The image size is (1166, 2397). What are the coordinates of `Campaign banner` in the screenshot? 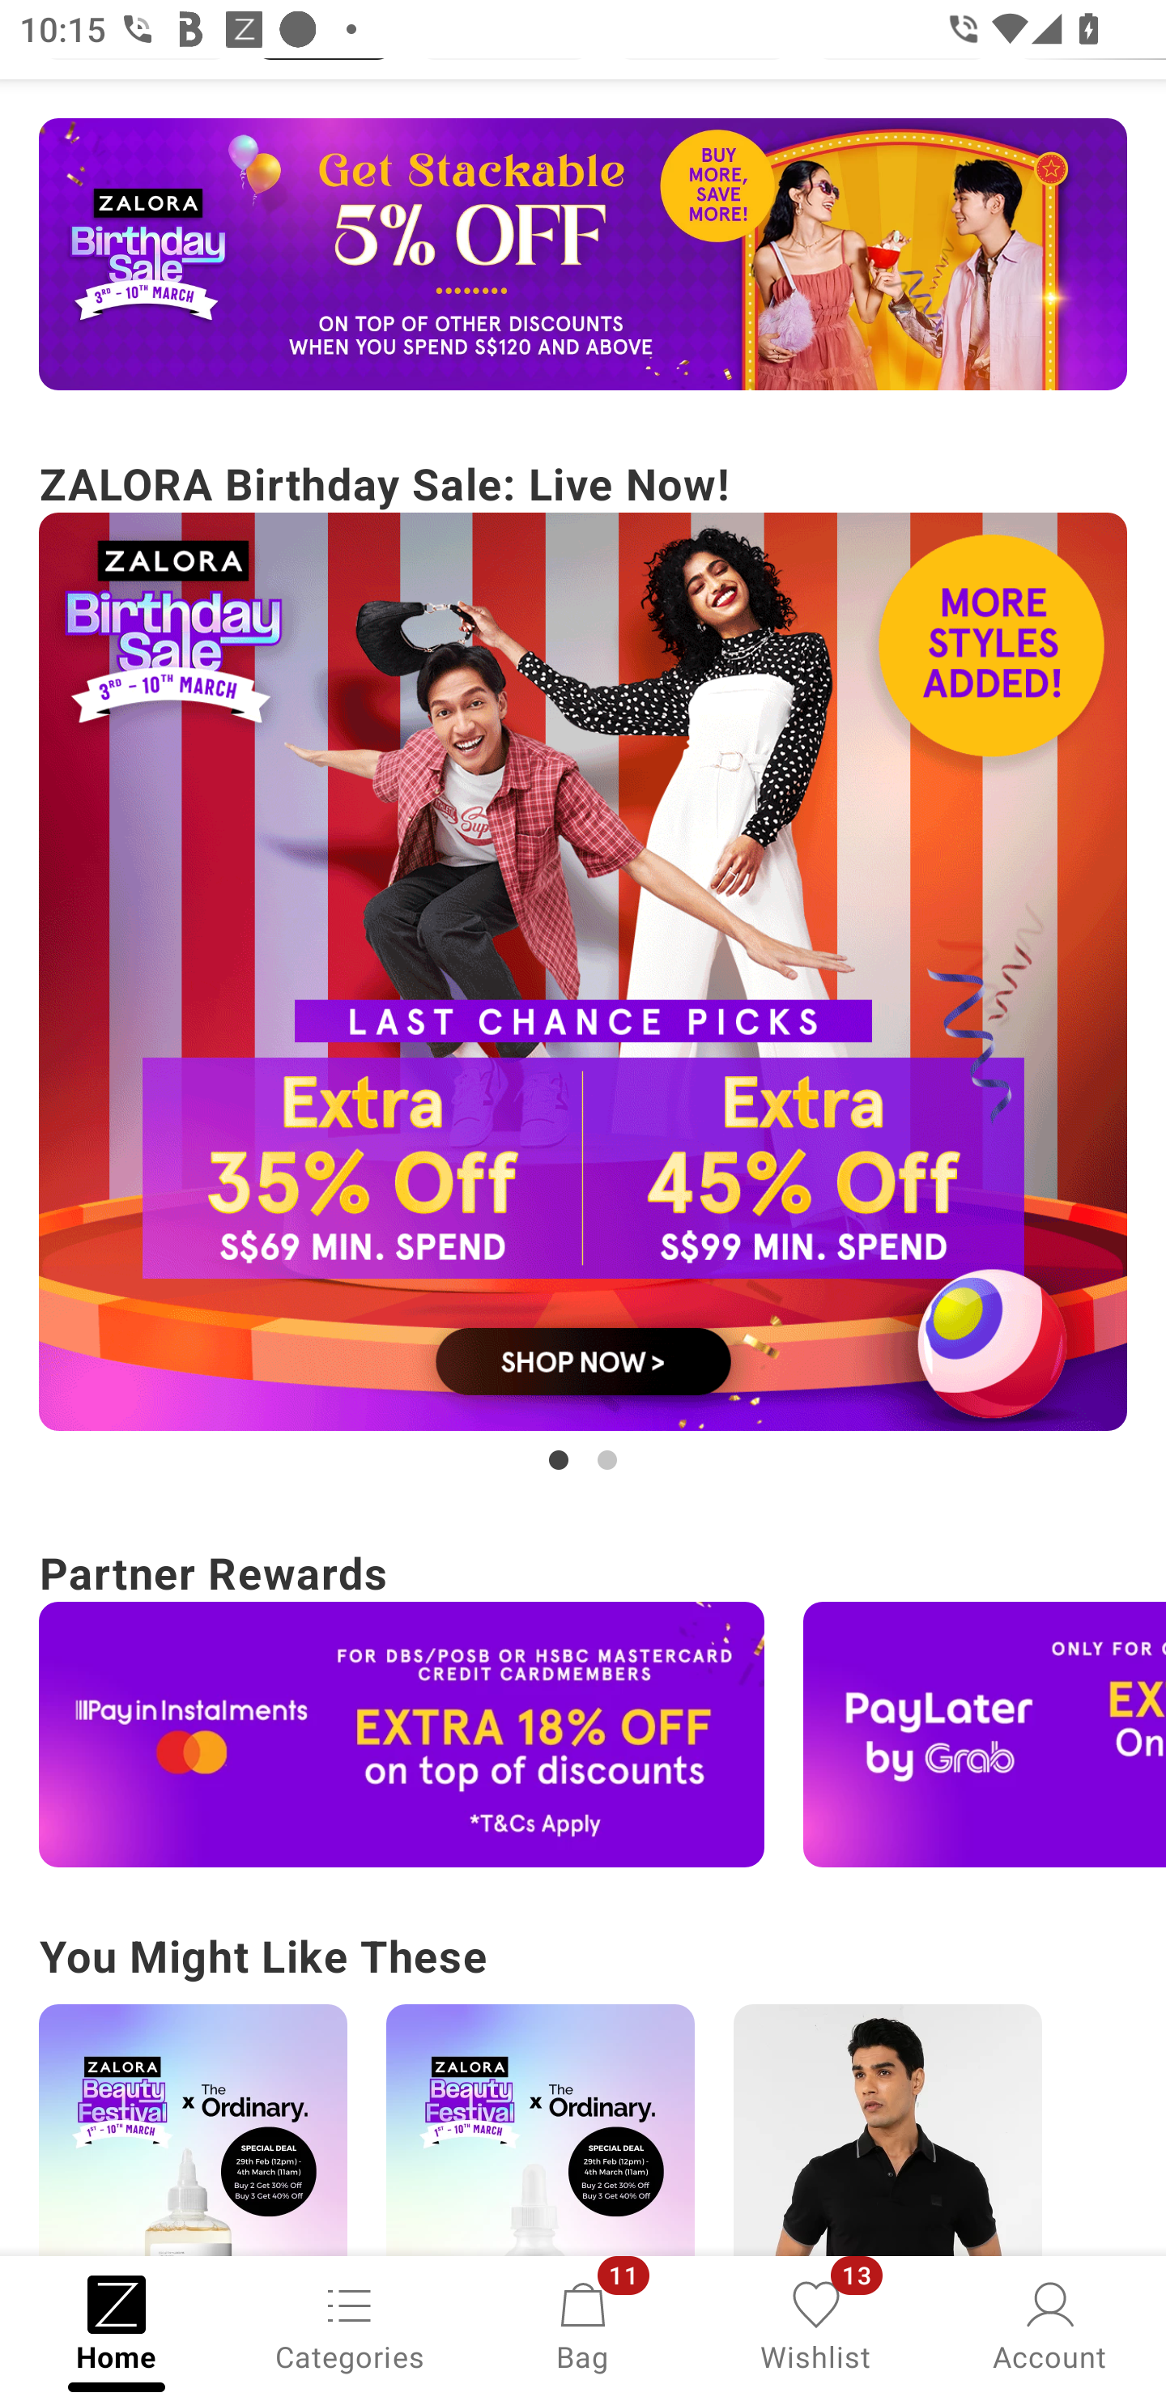 It's located at (583, 254).